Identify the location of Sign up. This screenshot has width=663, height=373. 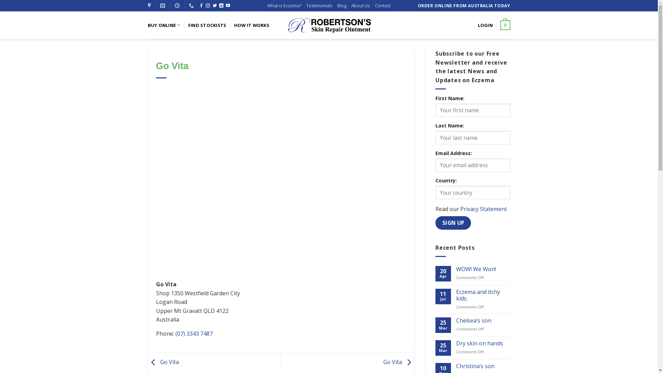
(453, 223).